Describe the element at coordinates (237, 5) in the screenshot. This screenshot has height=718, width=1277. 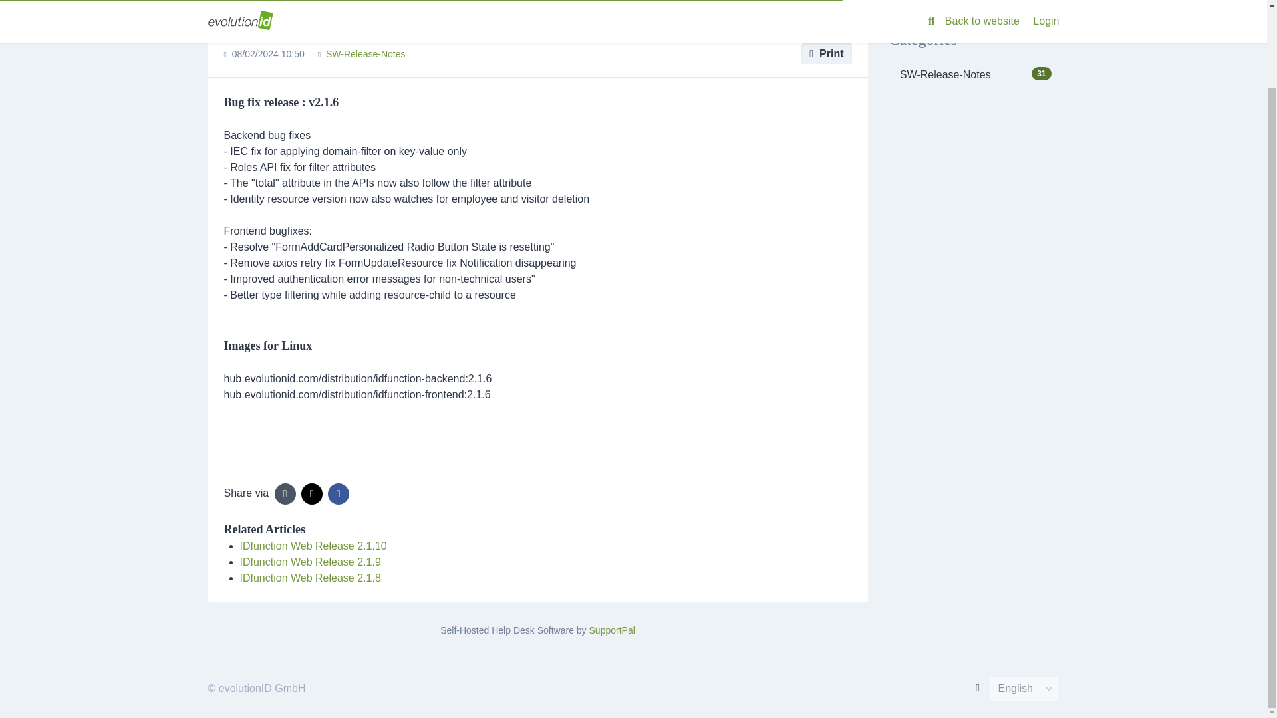
I see `Support Portal` at that location.